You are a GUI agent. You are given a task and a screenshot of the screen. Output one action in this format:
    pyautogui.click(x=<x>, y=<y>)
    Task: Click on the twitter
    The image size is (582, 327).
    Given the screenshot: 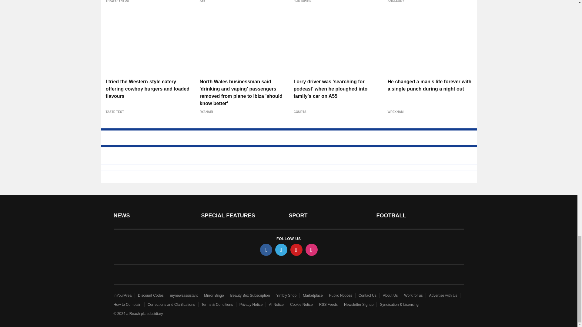 What is the action you would take?
    pyautogui.click(x=281, y=249)
    